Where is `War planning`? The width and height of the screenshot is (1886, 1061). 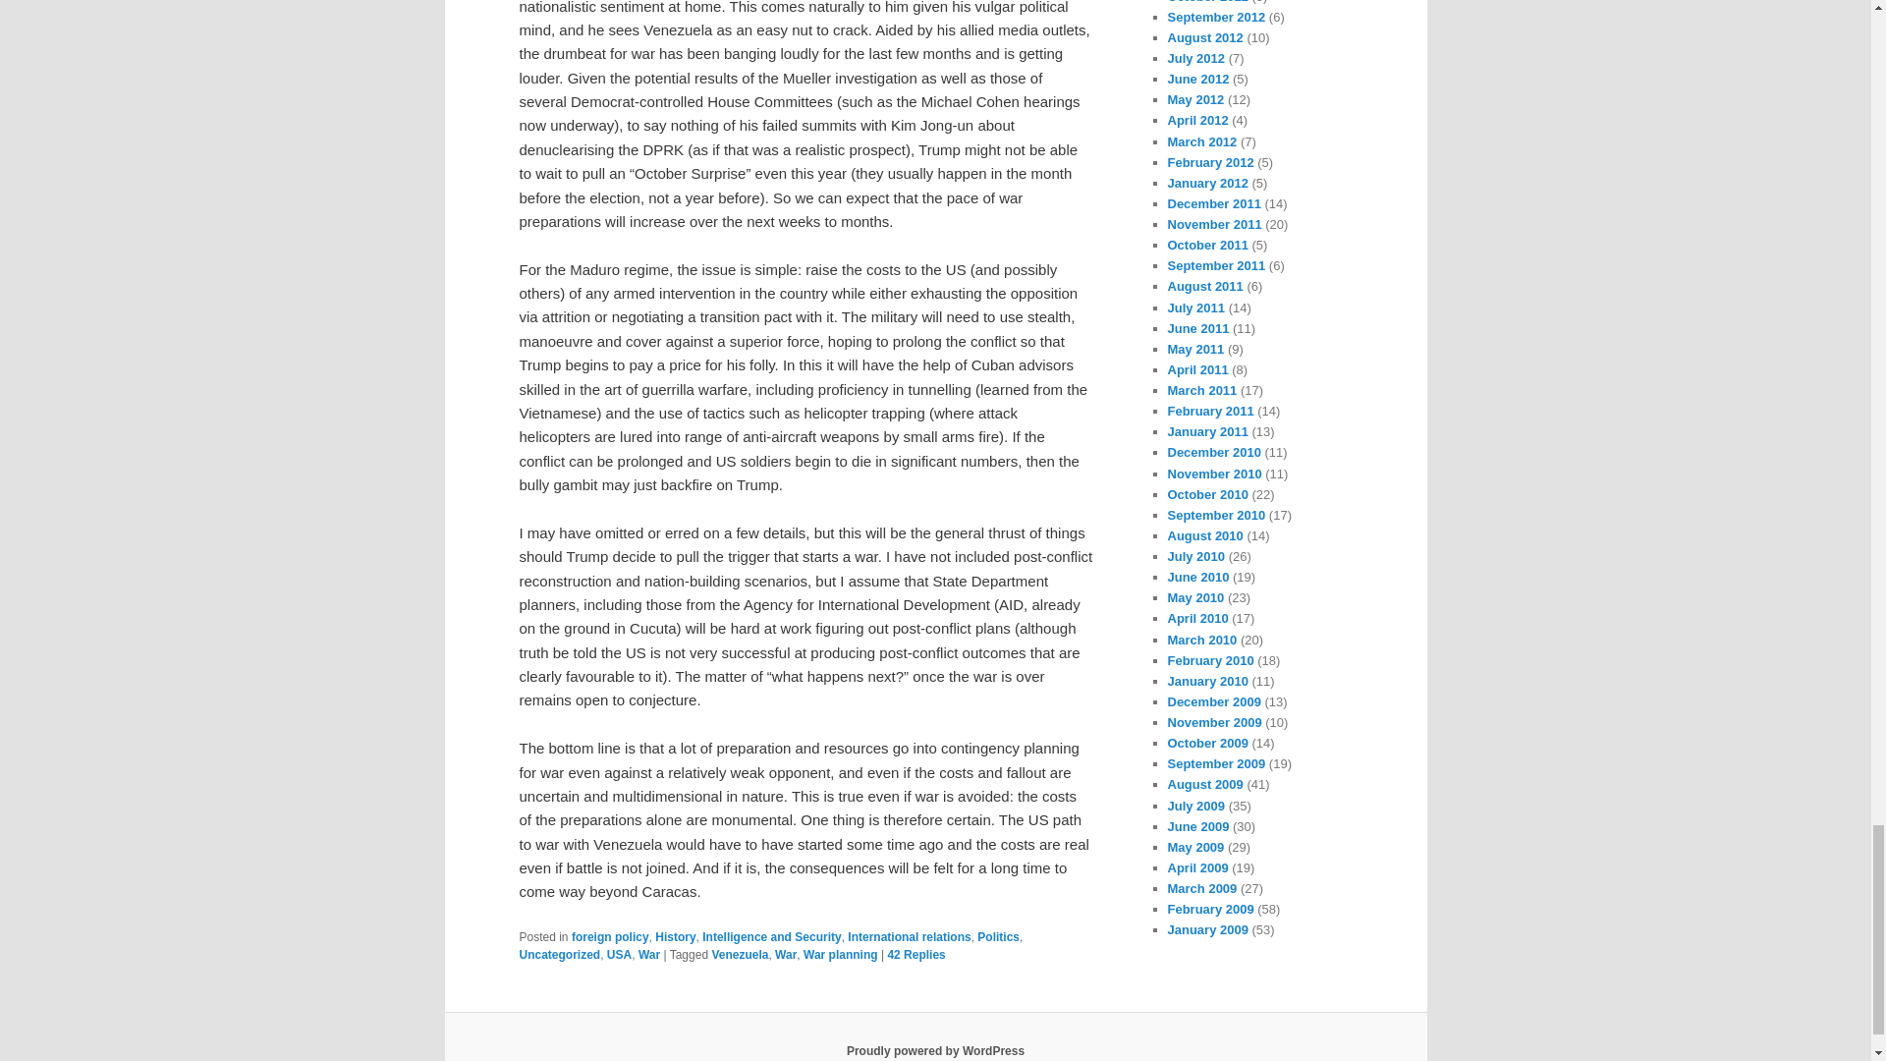
War planning is located at coordinates (841, 955).